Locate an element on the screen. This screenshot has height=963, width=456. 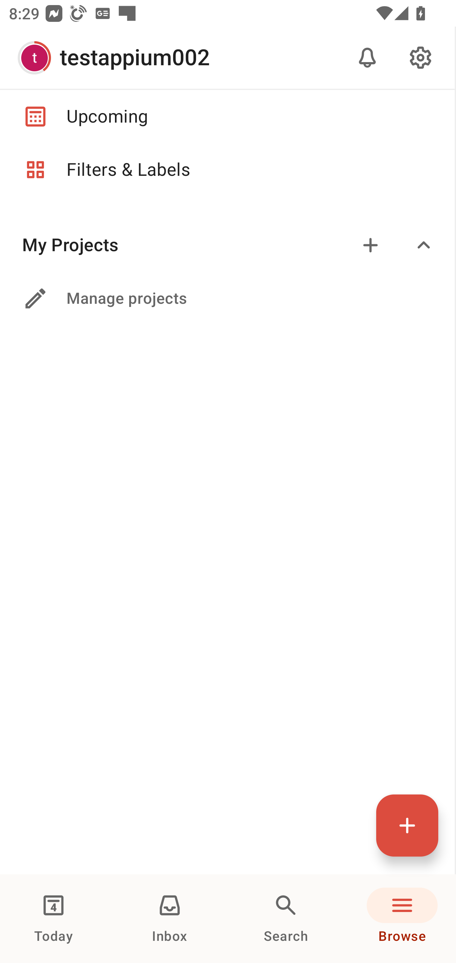
Notifications is located at coordinates (367, 58).